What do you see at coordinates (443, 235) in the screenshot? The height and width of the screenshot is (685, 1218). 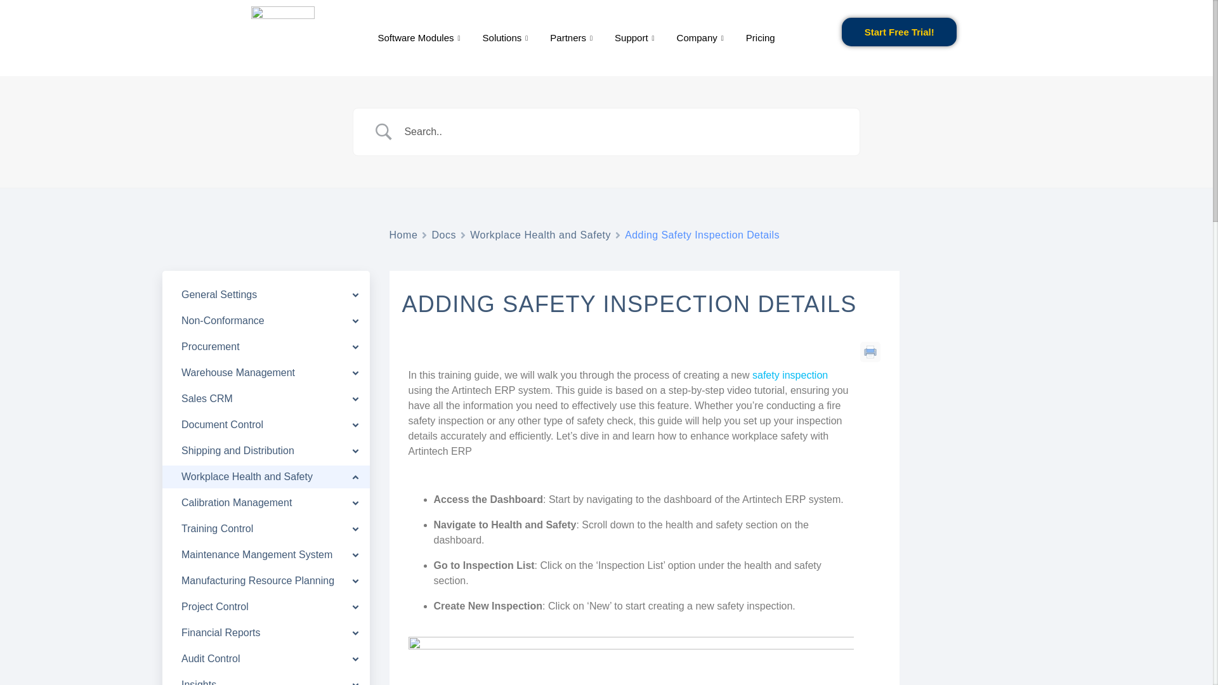 I see `Docs` at bounding box center [443, 235].